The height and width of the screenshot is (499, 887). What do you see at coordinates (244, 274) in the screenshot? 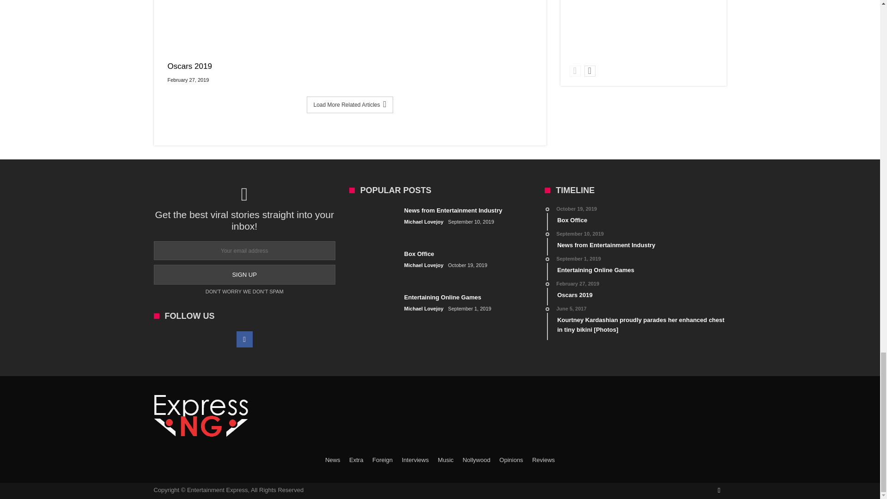
I see `Sign up` at bounding box center [244, 274].